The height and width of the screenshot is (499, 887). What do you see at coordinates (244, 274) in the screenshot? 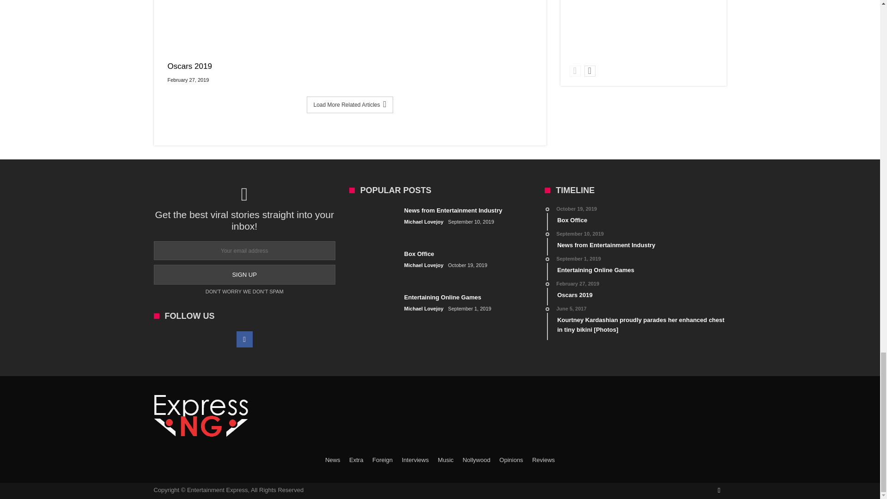
I see `Sign up` at bounding box center [244, 274].